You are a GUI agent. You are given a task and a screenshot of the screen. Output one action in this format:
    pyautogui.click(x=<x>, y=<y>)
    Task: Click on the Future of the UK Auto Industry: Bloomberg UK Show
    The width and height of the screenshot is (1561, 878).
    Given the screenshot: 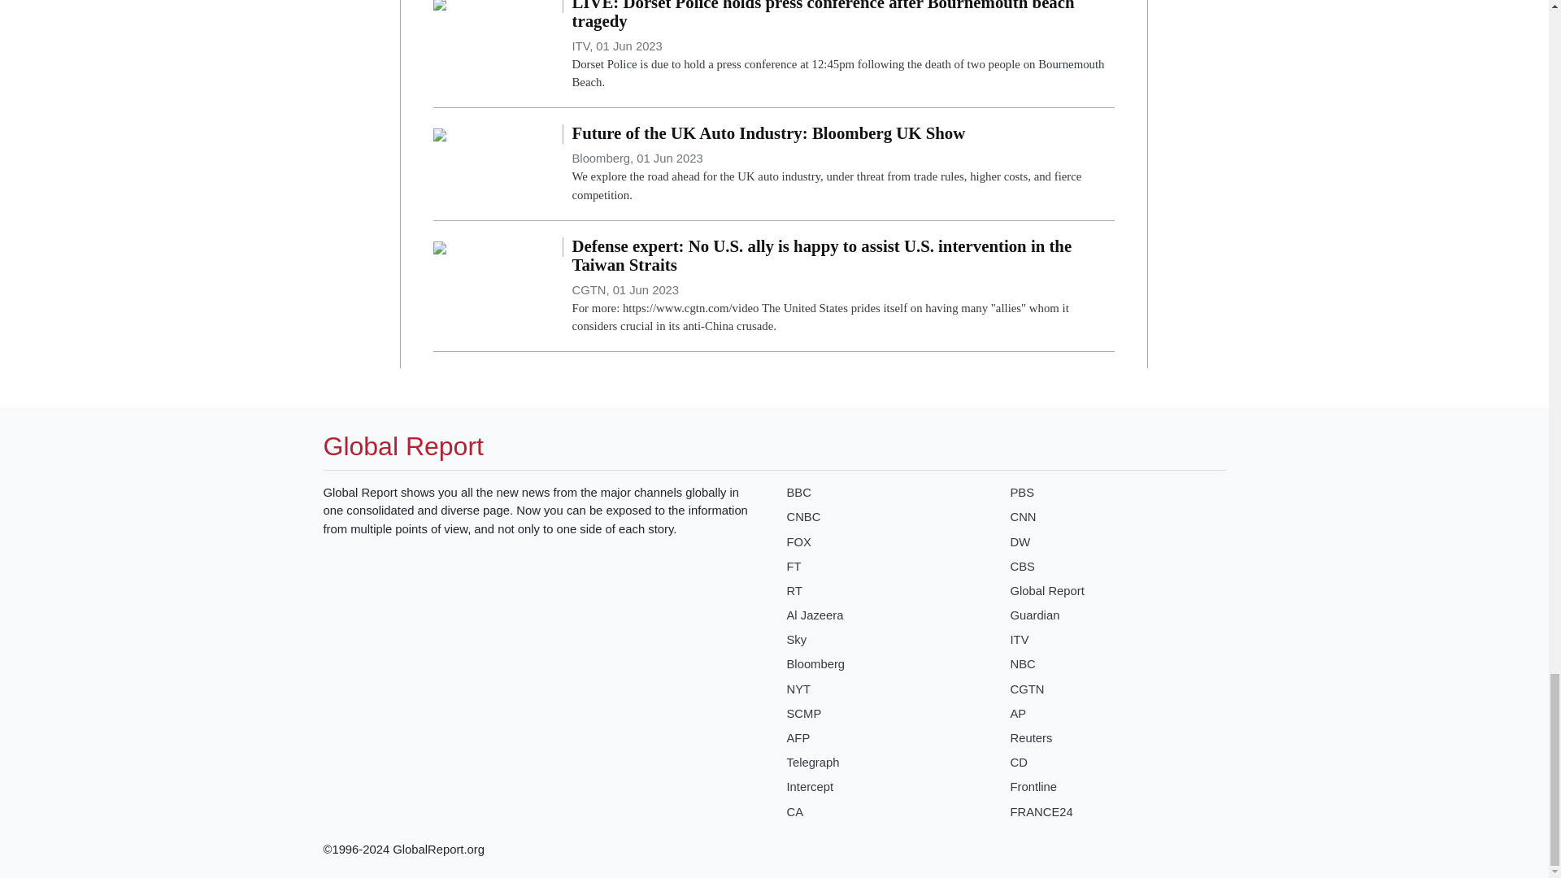 What is the action you would take?
    pyautogui.click(x=842, y=163)
    